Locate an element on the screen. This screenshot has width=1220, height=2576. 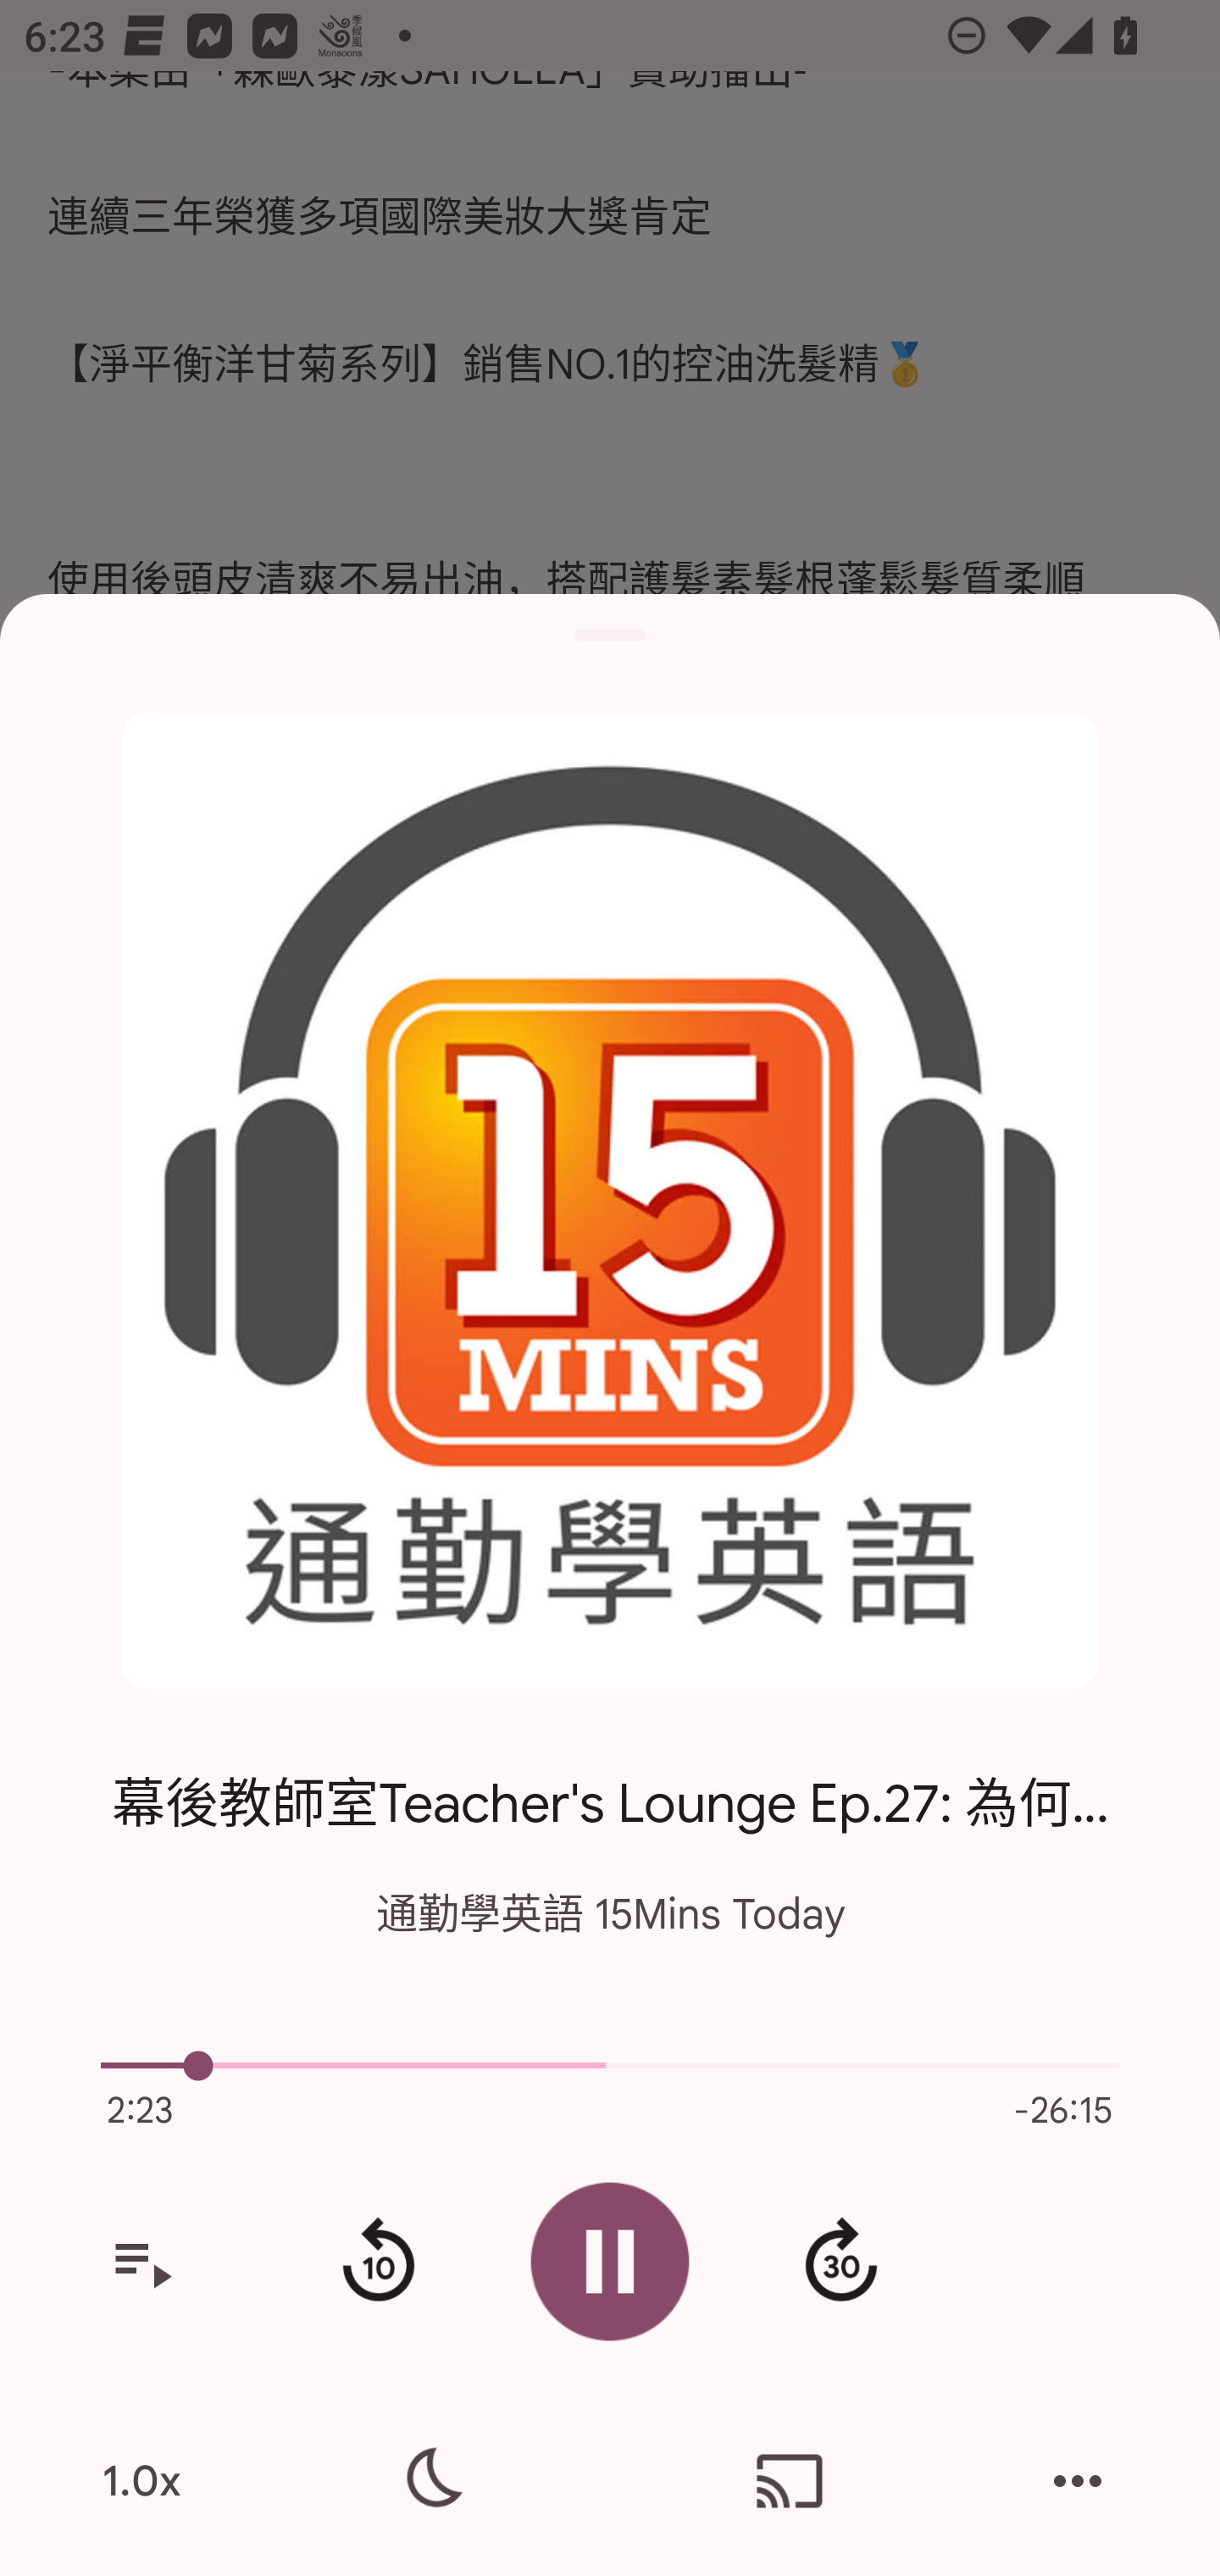
Cast. Disconnected is located at coordinates (790, 2481).